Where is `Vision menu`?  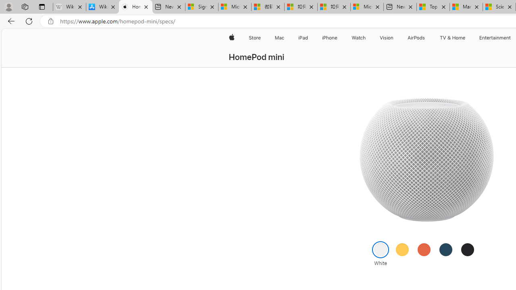
Vision menu is located at coordinates (395, 38).